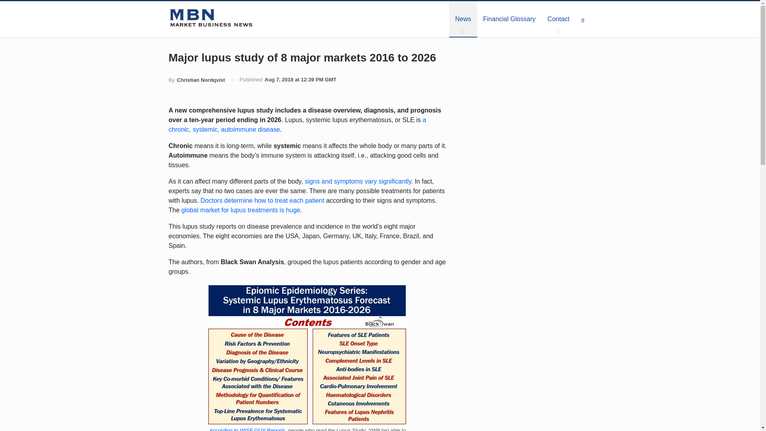 The image size is (766, 431). I want to click on Financial Glossary, so click(509, 19).